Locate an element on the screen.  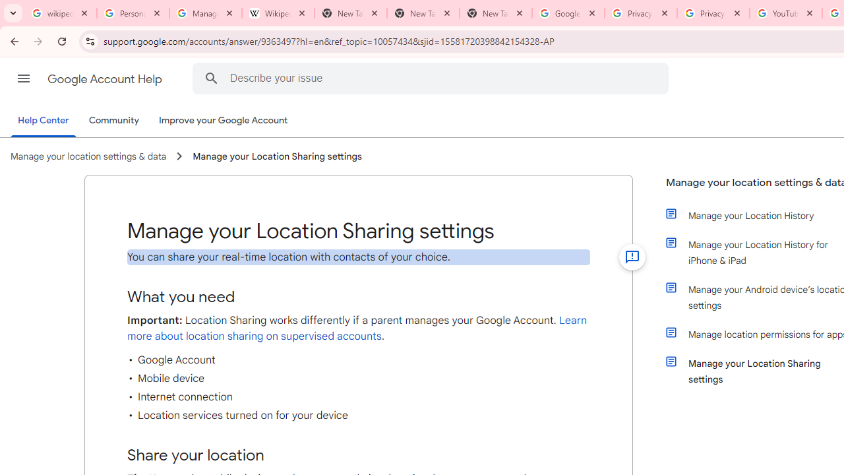
Community is located at coordinates (113, 121).